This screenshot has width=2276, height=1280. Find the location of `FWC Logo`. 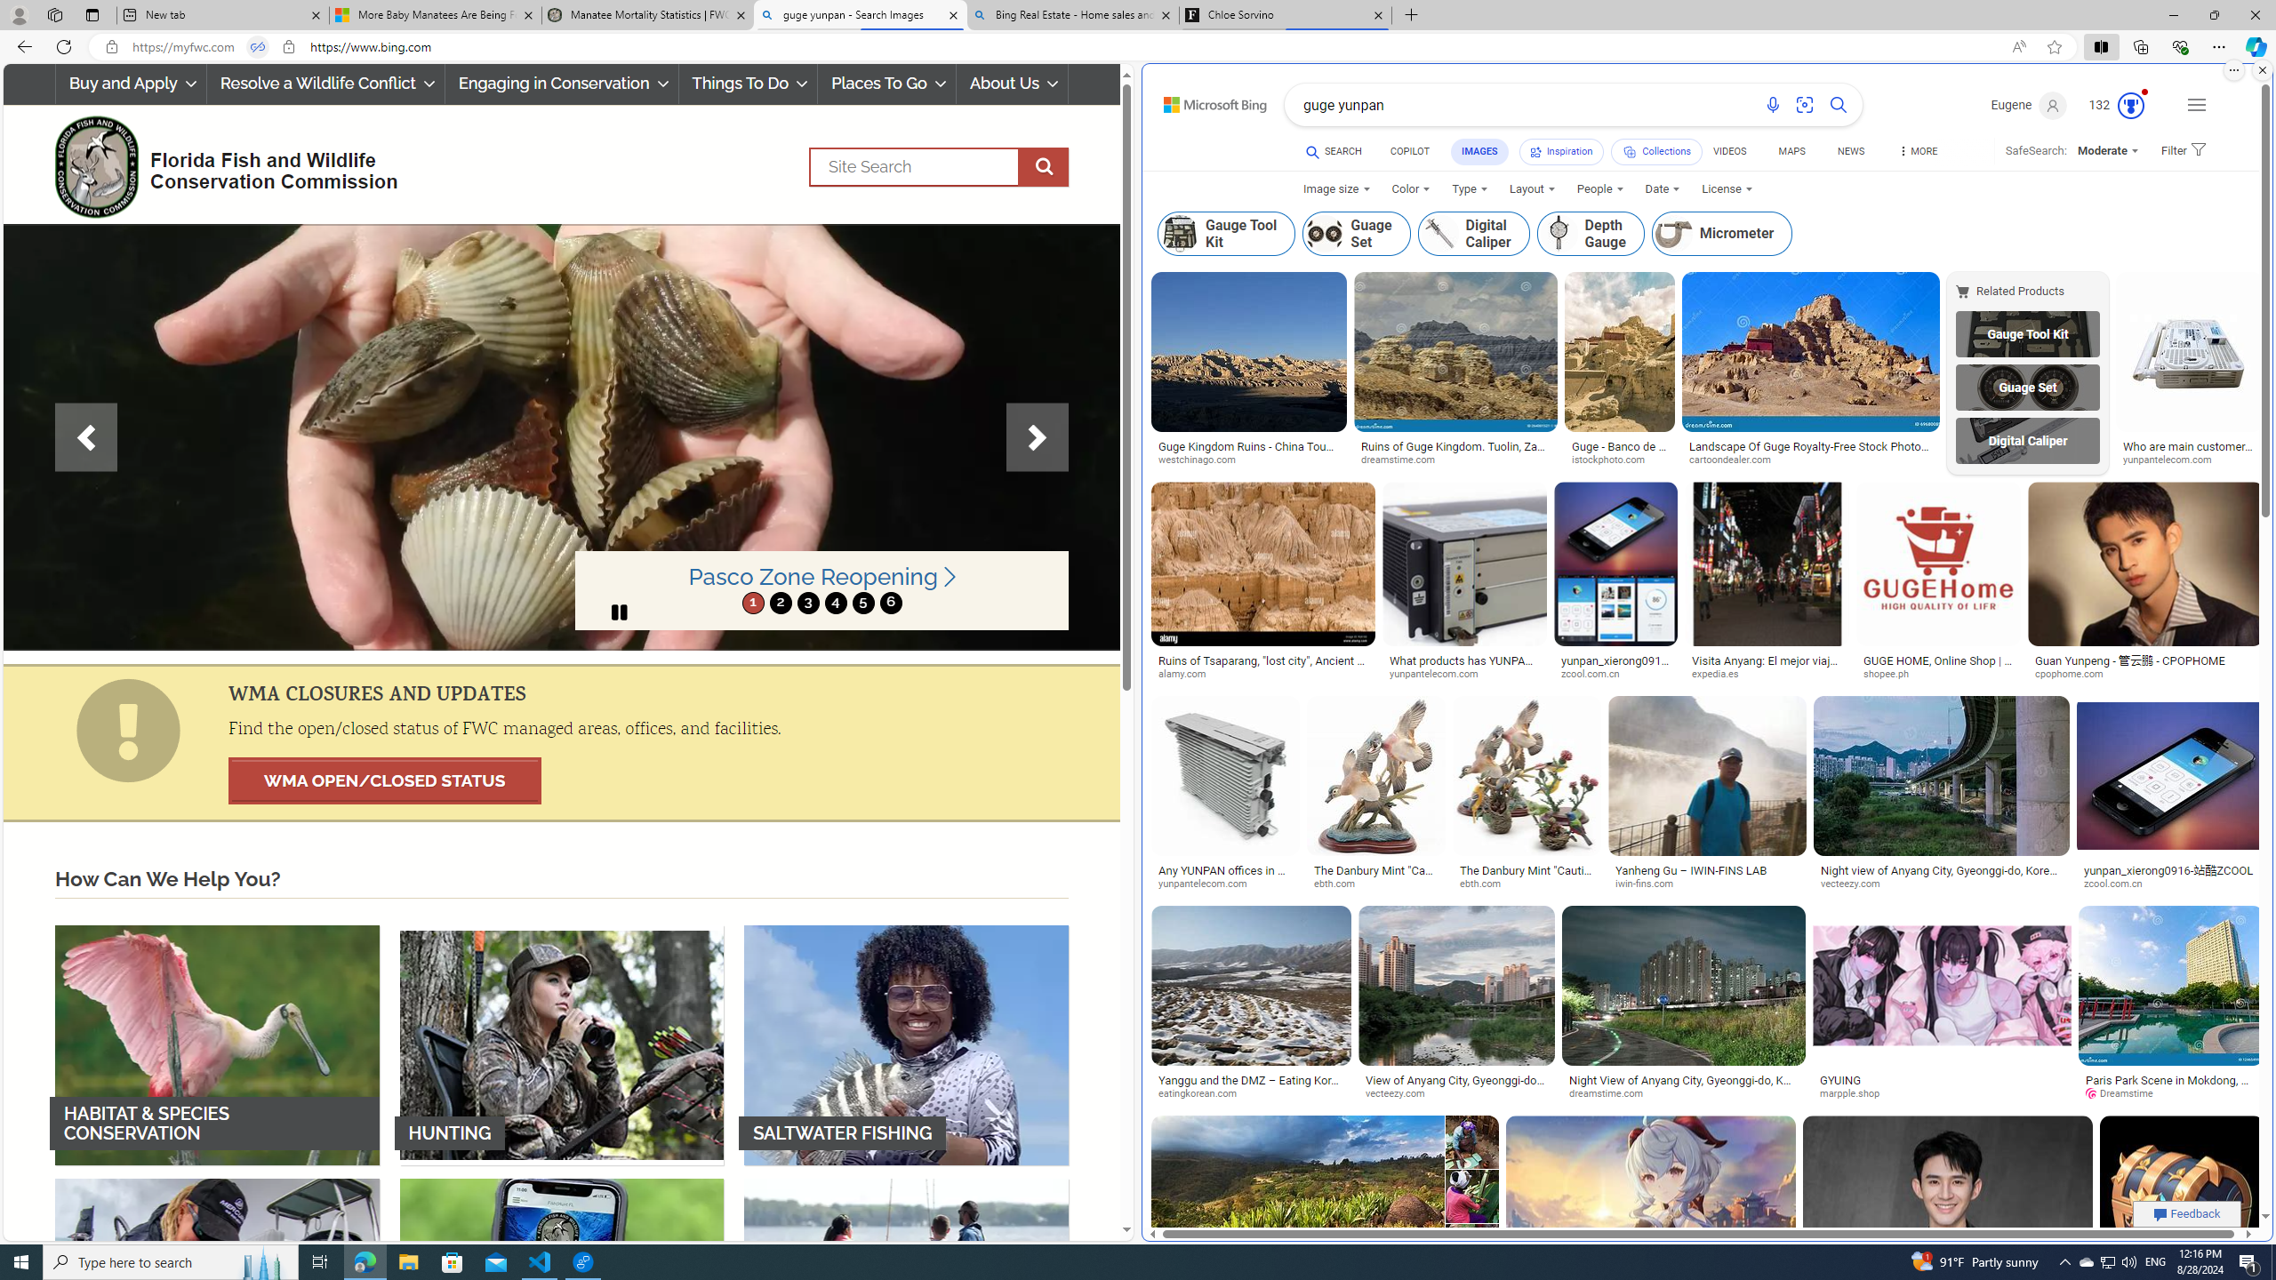

FWC Logo is located at coordinates (96, 165).